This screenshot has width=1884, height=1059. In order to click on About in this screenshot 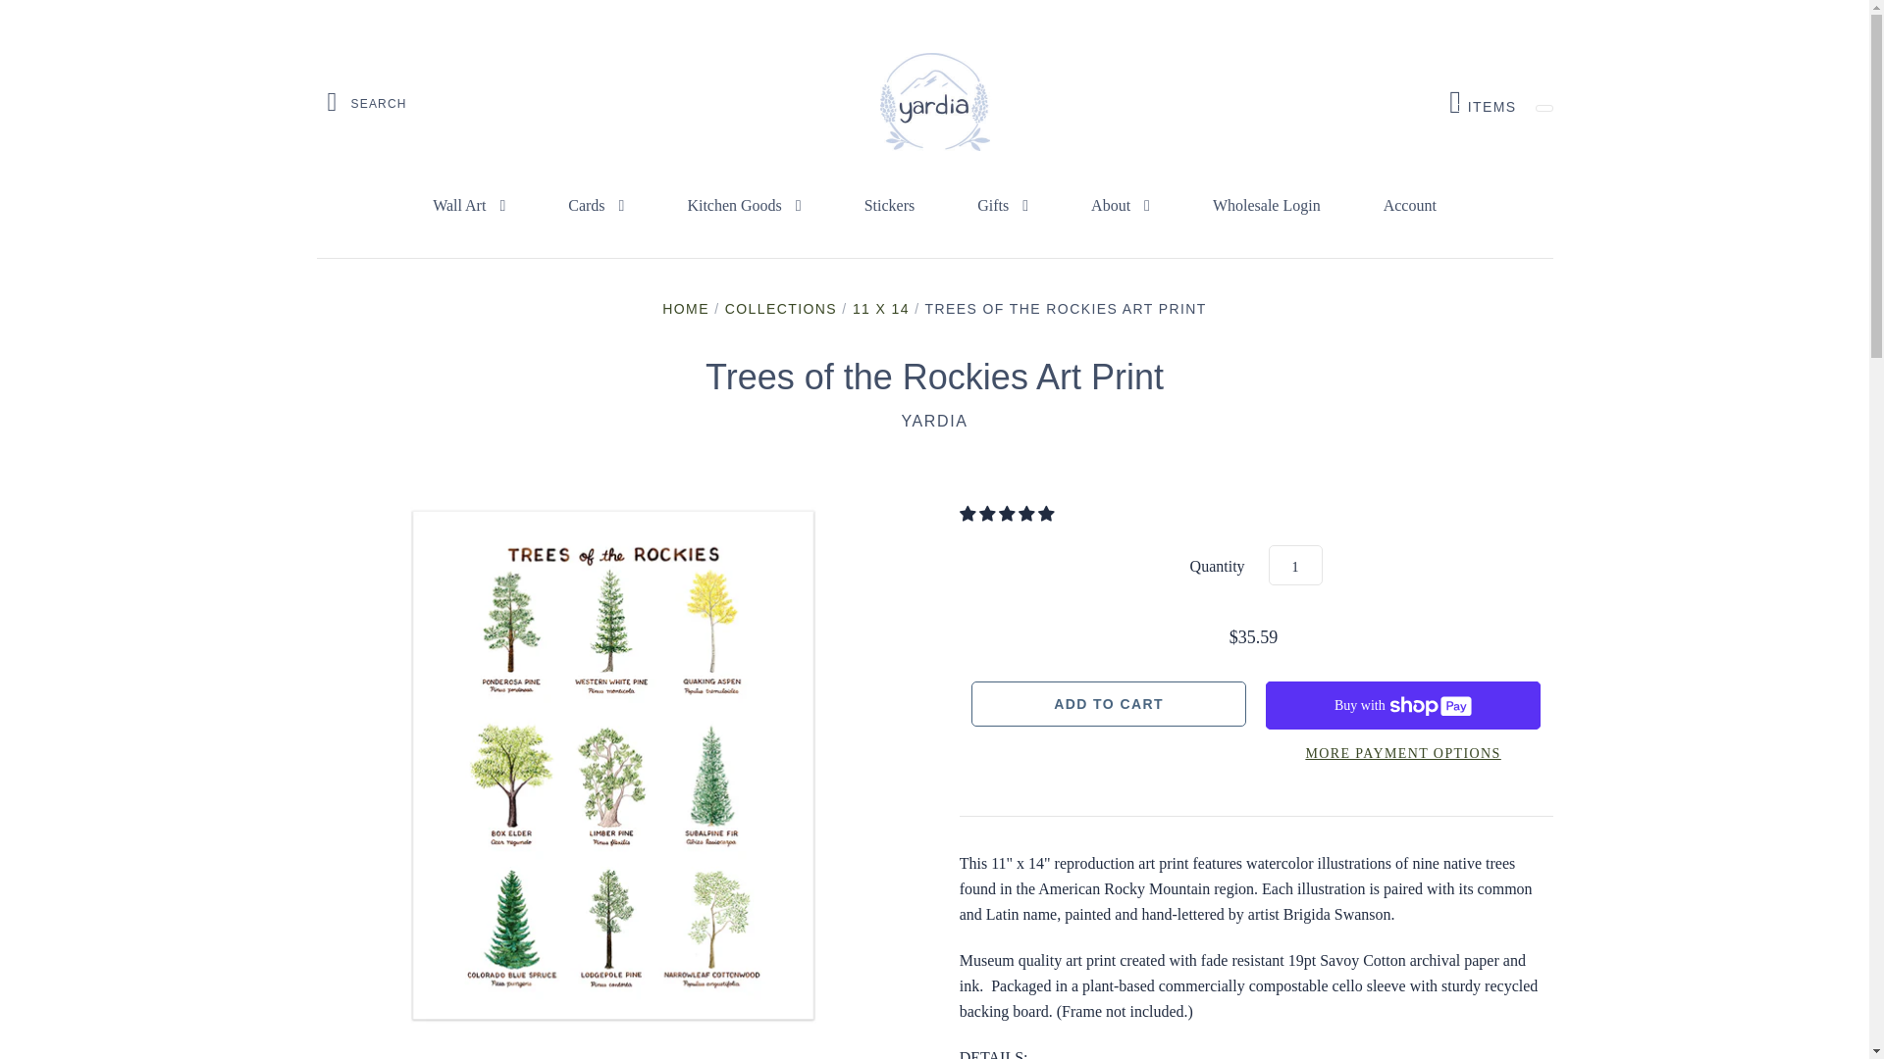, I will do `click(1121, 206)`.